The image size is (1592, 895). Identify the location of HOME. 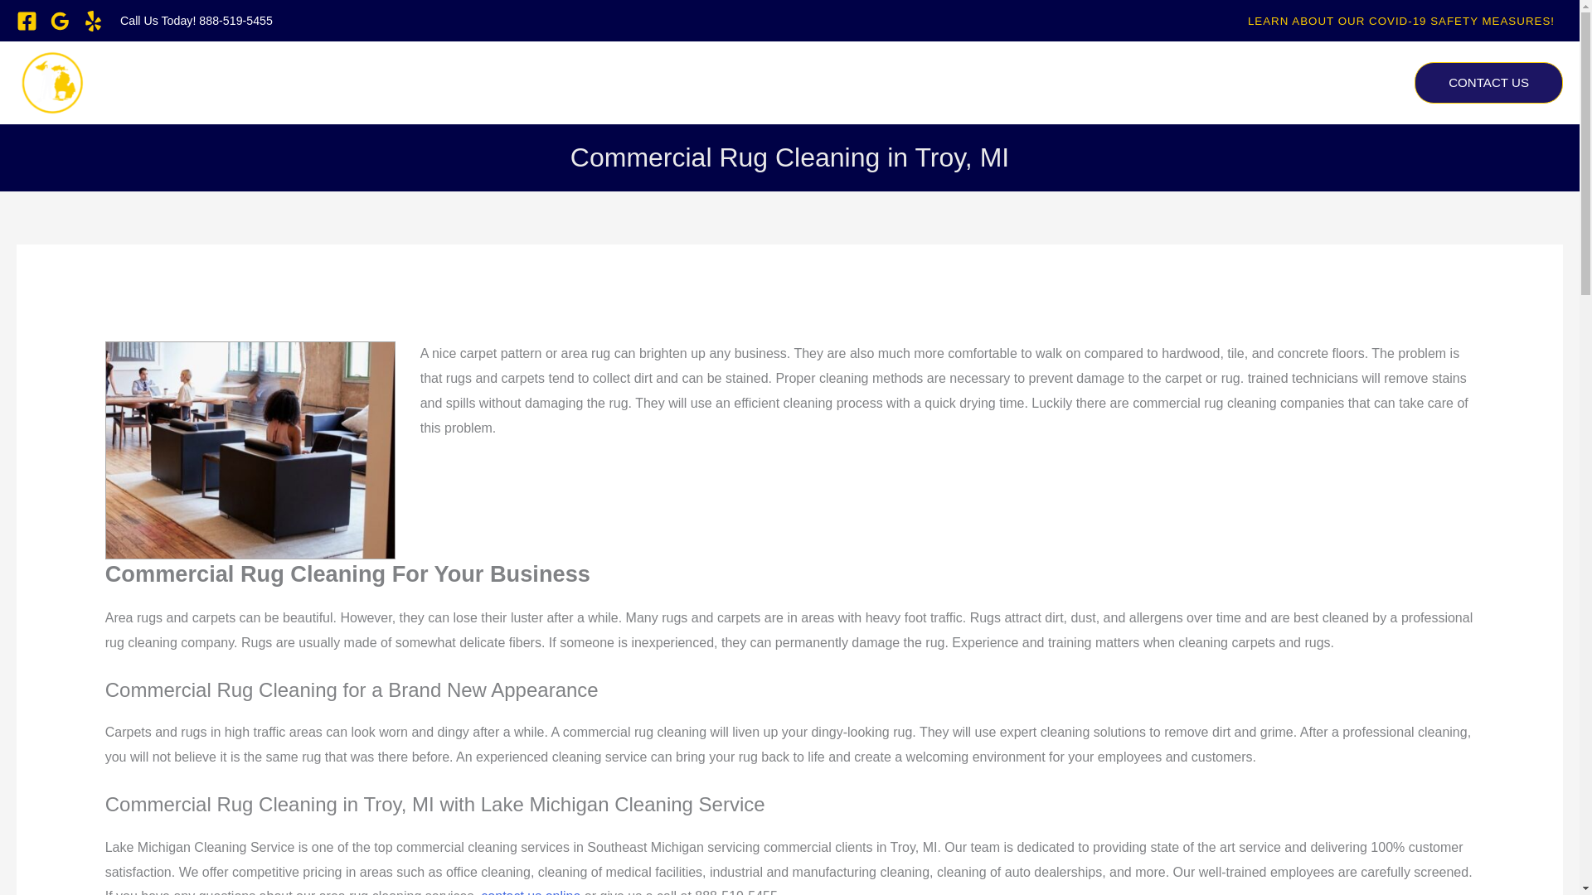
(960, 83).